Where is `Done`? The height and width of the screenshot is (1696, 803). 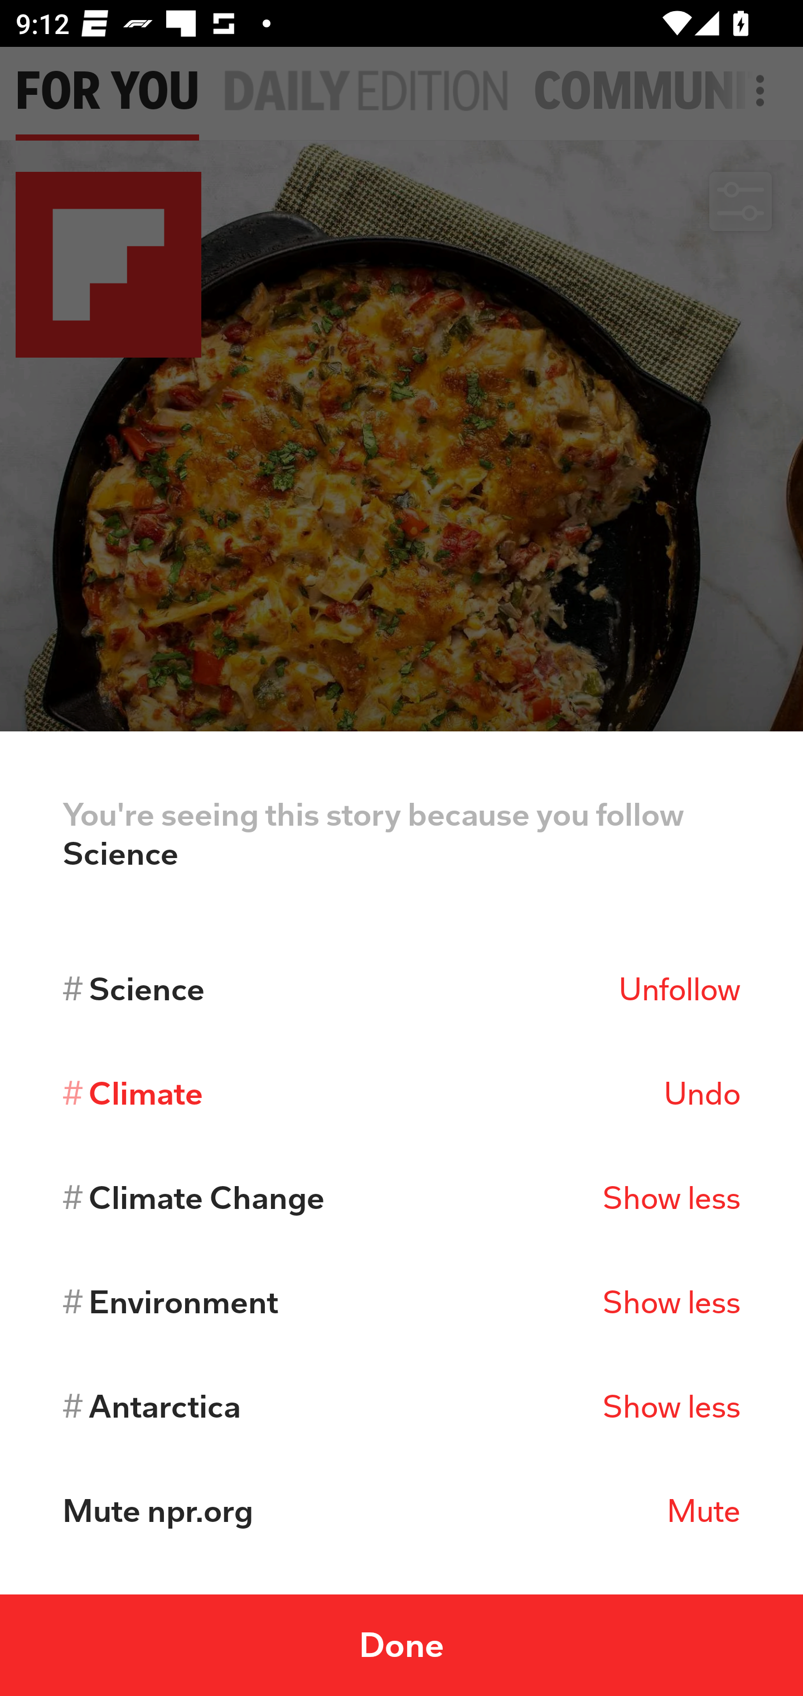
Done is located at coordinates (401, 1645).